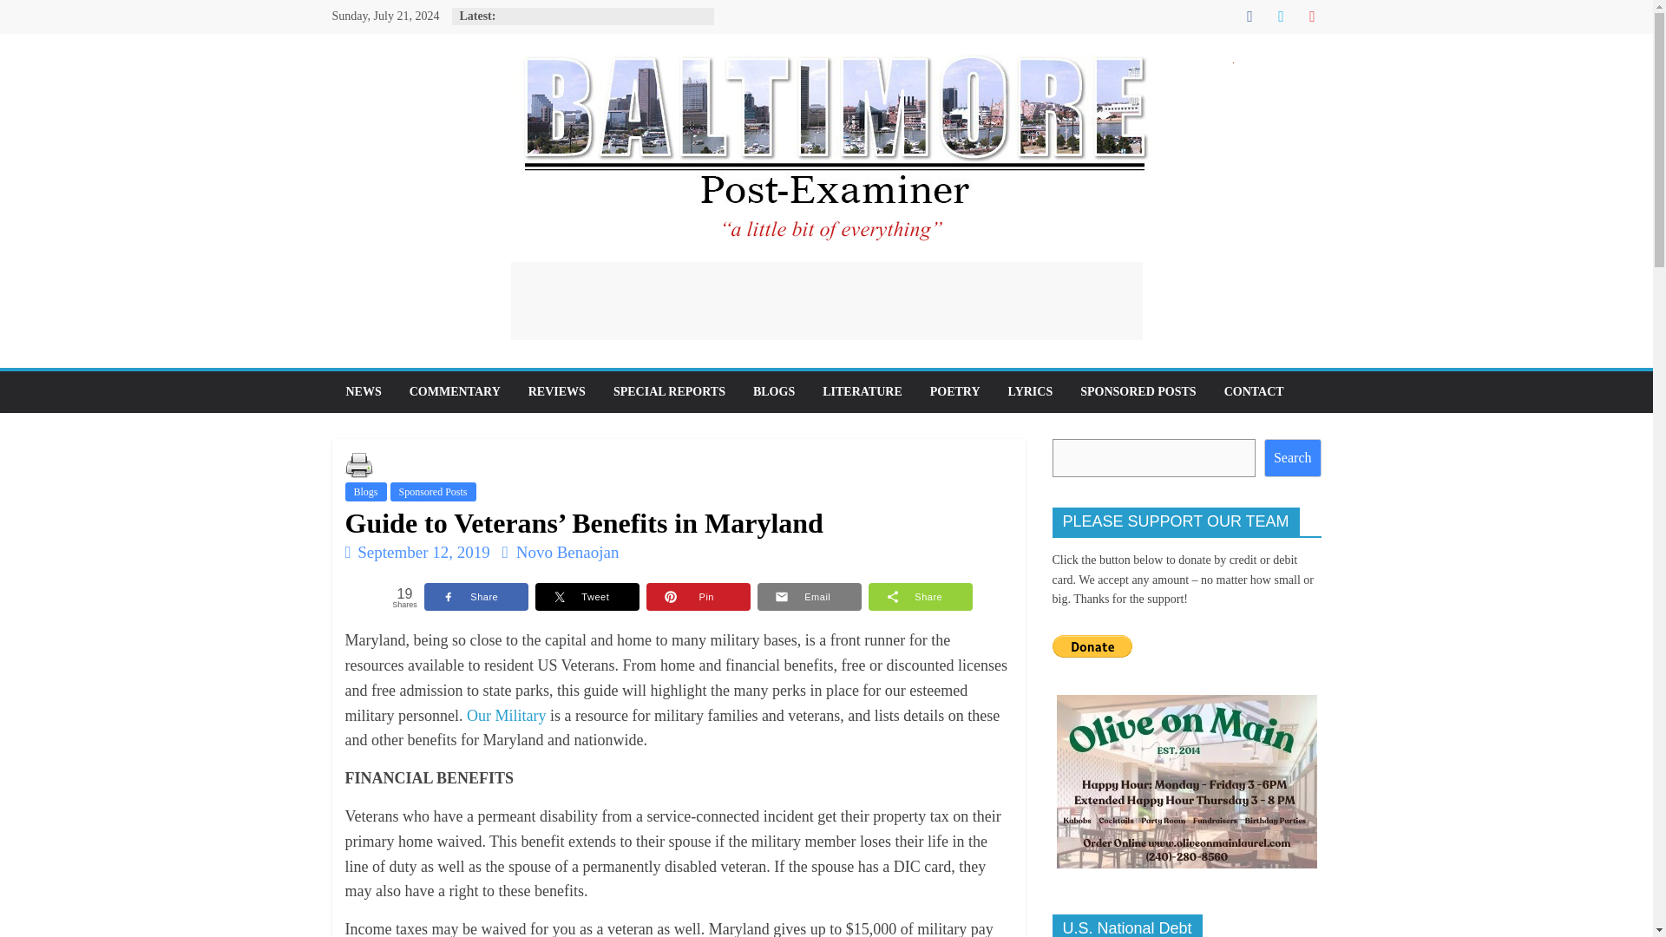 This screenshot has width=1666, height=937. Describe the element at coordinates (365, 491) in the screenshot. I see `Blogs` at that location.